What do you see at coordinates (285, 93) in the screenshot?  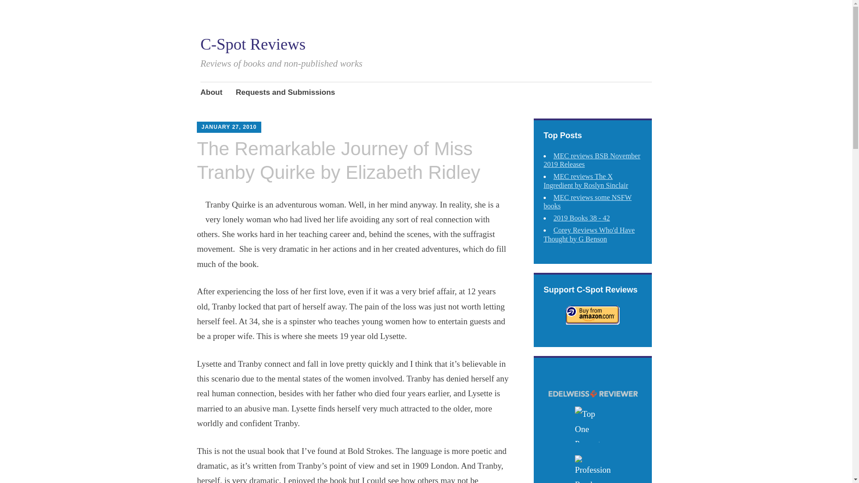 I see `Requests and Submissions` at bounding box center [285, 93].